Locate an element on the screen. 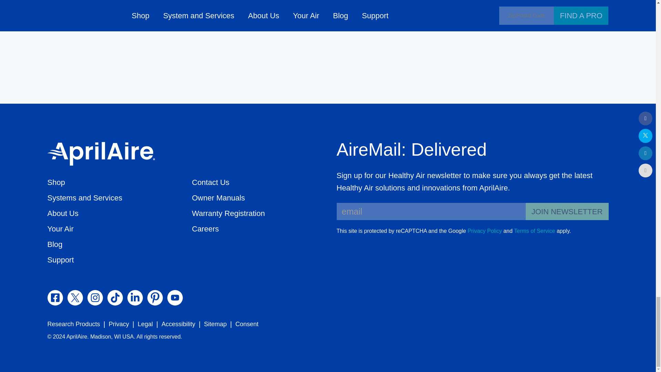 The height and width of the screenshot is (372, 661). opens in a new window is located at coordinates (115, 298).